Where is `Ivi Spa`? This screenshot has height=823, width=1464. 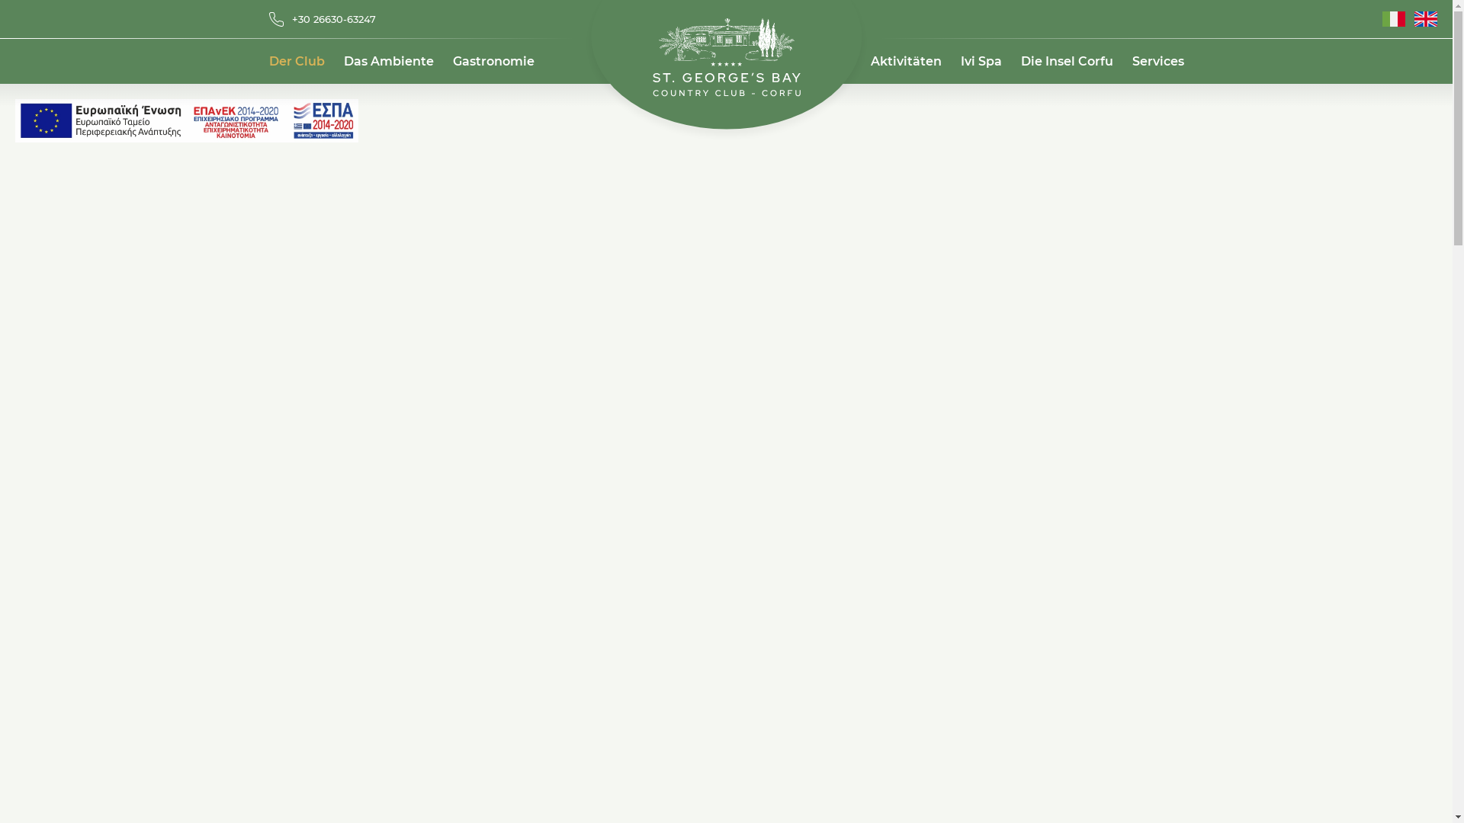
Ivi Spa is located at coordinates (981, 61).